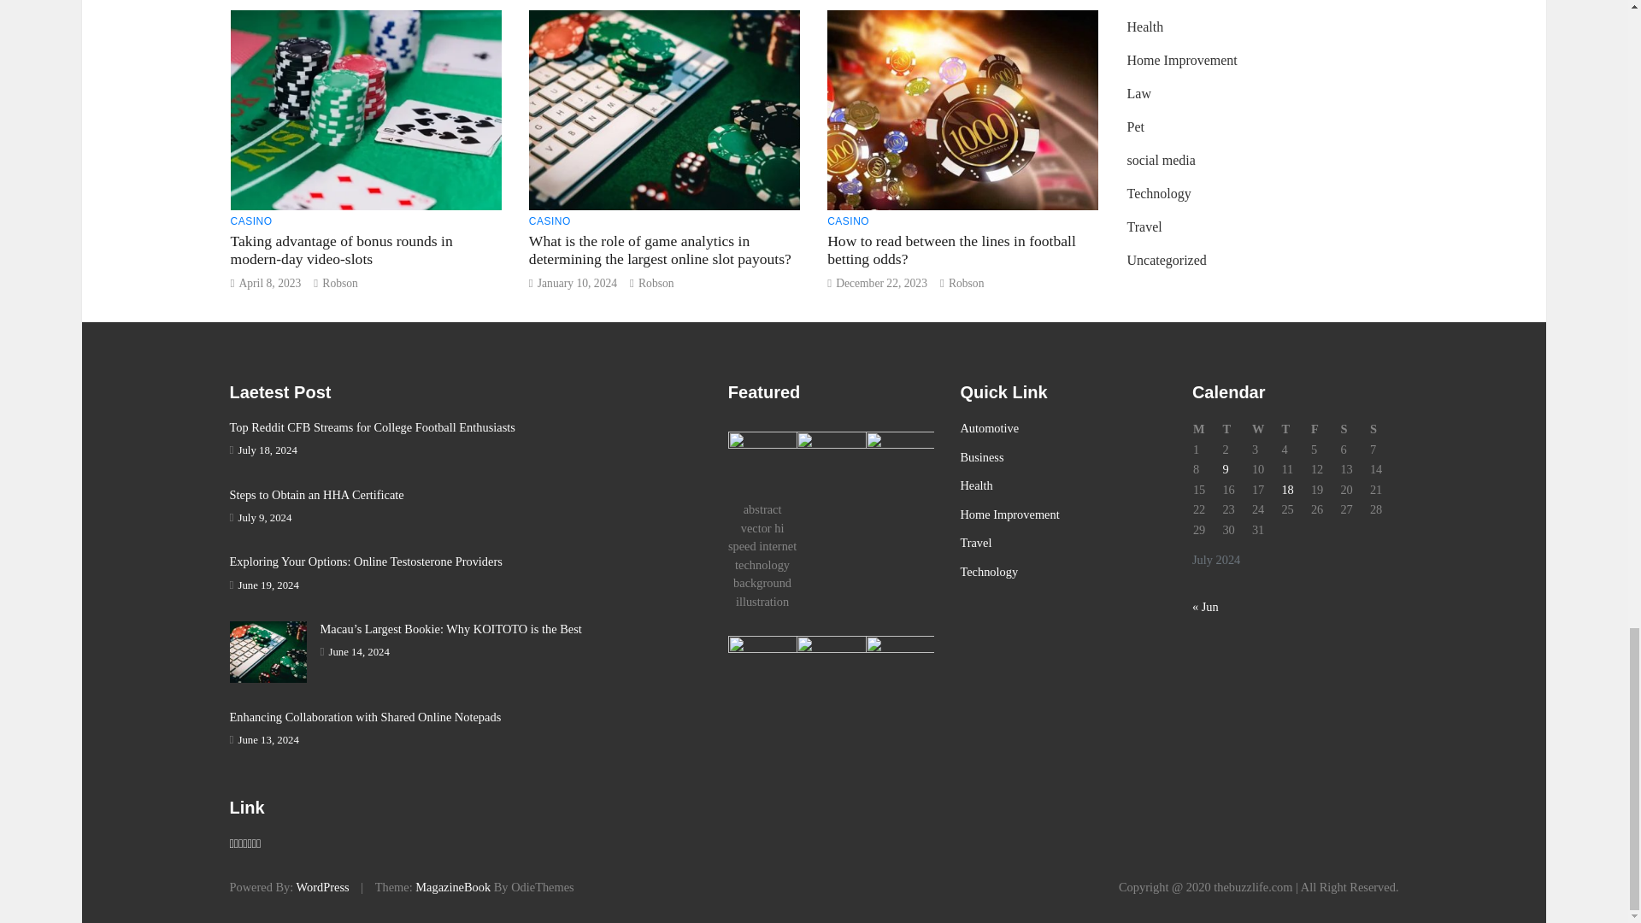 This screenshot has height=923, width=1641. I want to click on Robson, so click(966, 284).